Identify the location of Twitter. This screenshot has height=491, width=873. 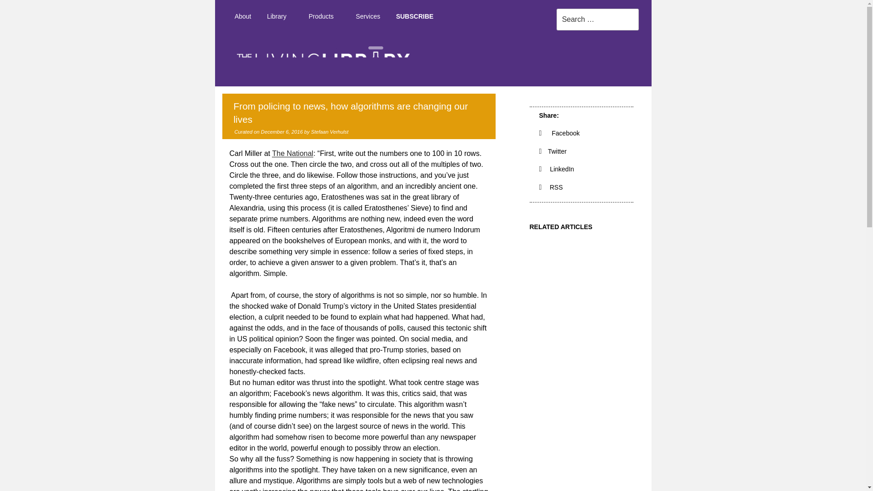
(553, 151).